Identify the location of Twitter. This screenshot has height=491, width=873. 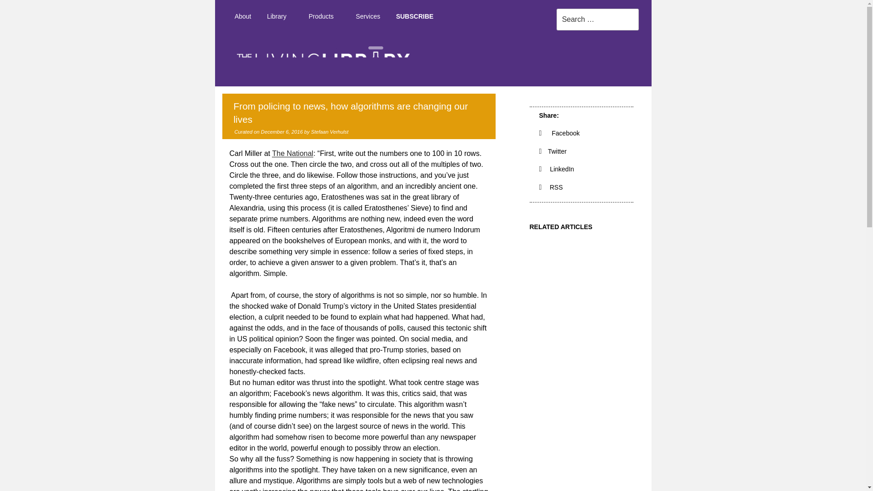
(553, 151).